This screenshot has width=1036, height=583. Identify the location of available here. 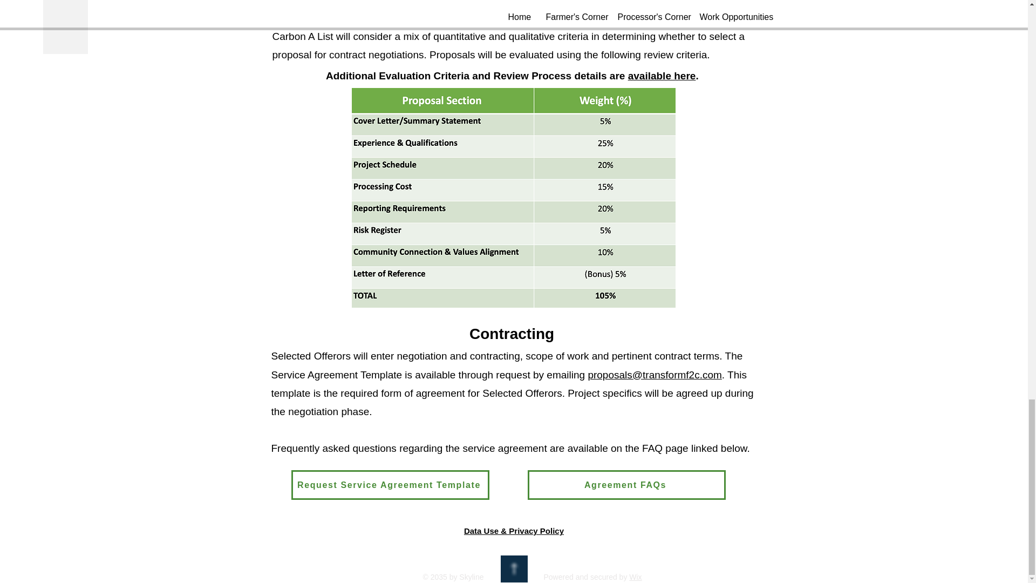
(662, 76).